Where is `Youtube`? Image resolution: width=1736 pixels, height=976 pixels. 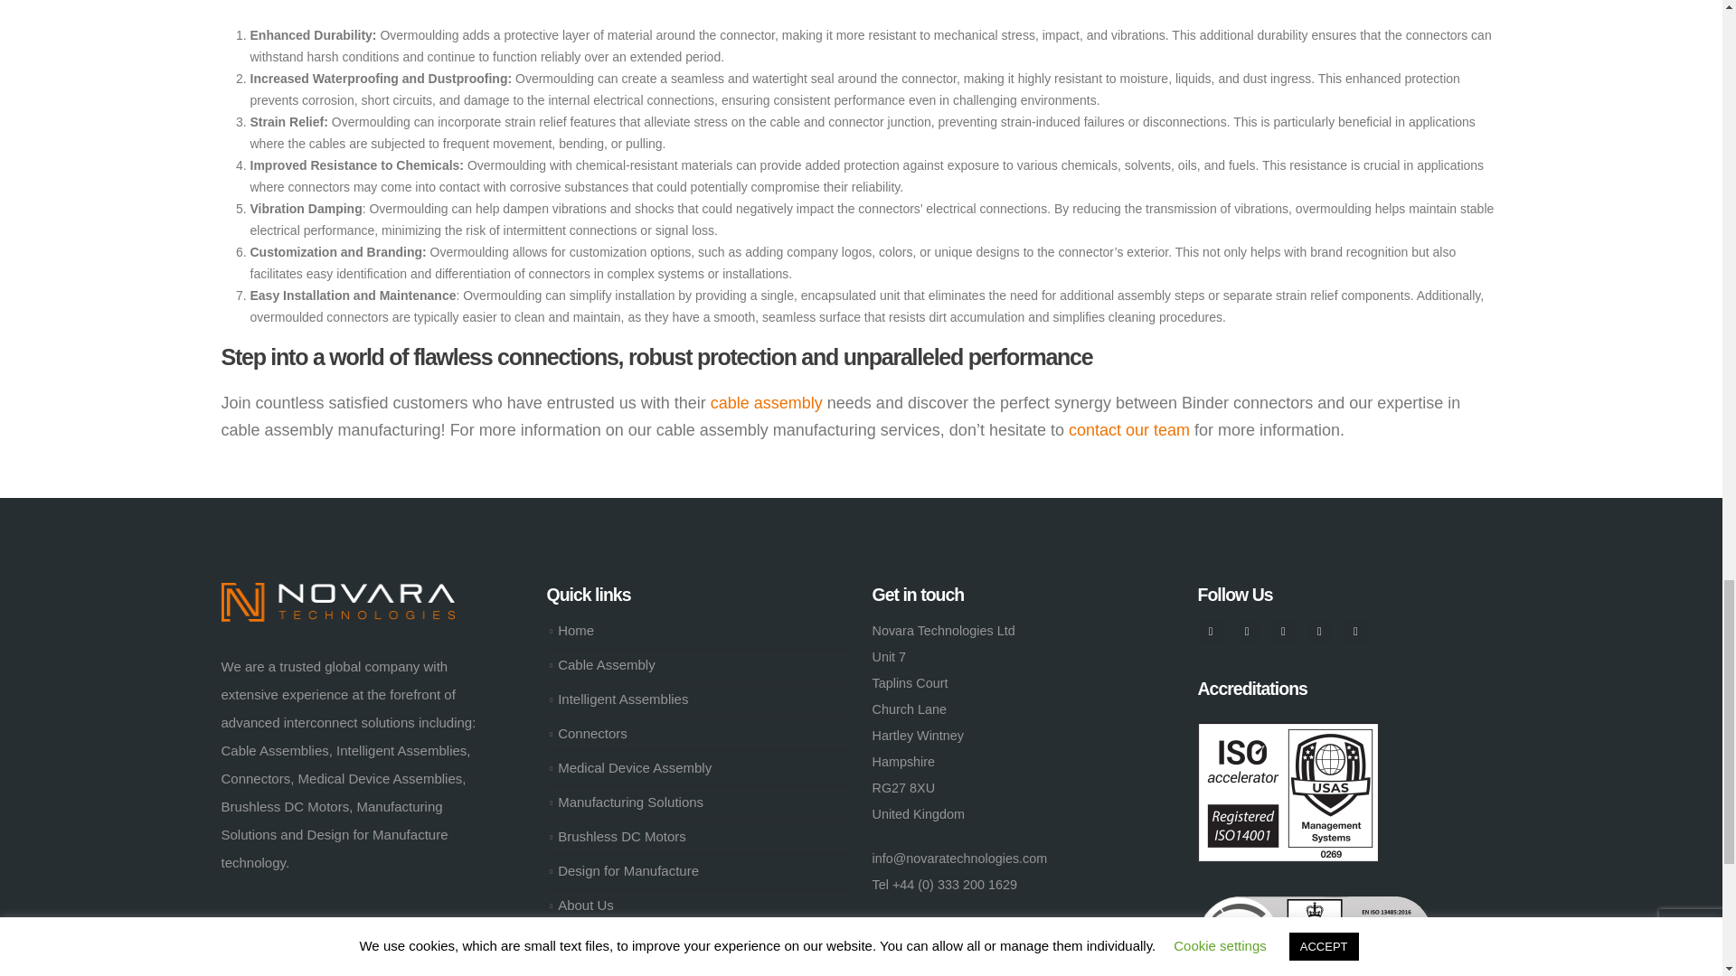
Youtube is located at coordinates (1284, 631).